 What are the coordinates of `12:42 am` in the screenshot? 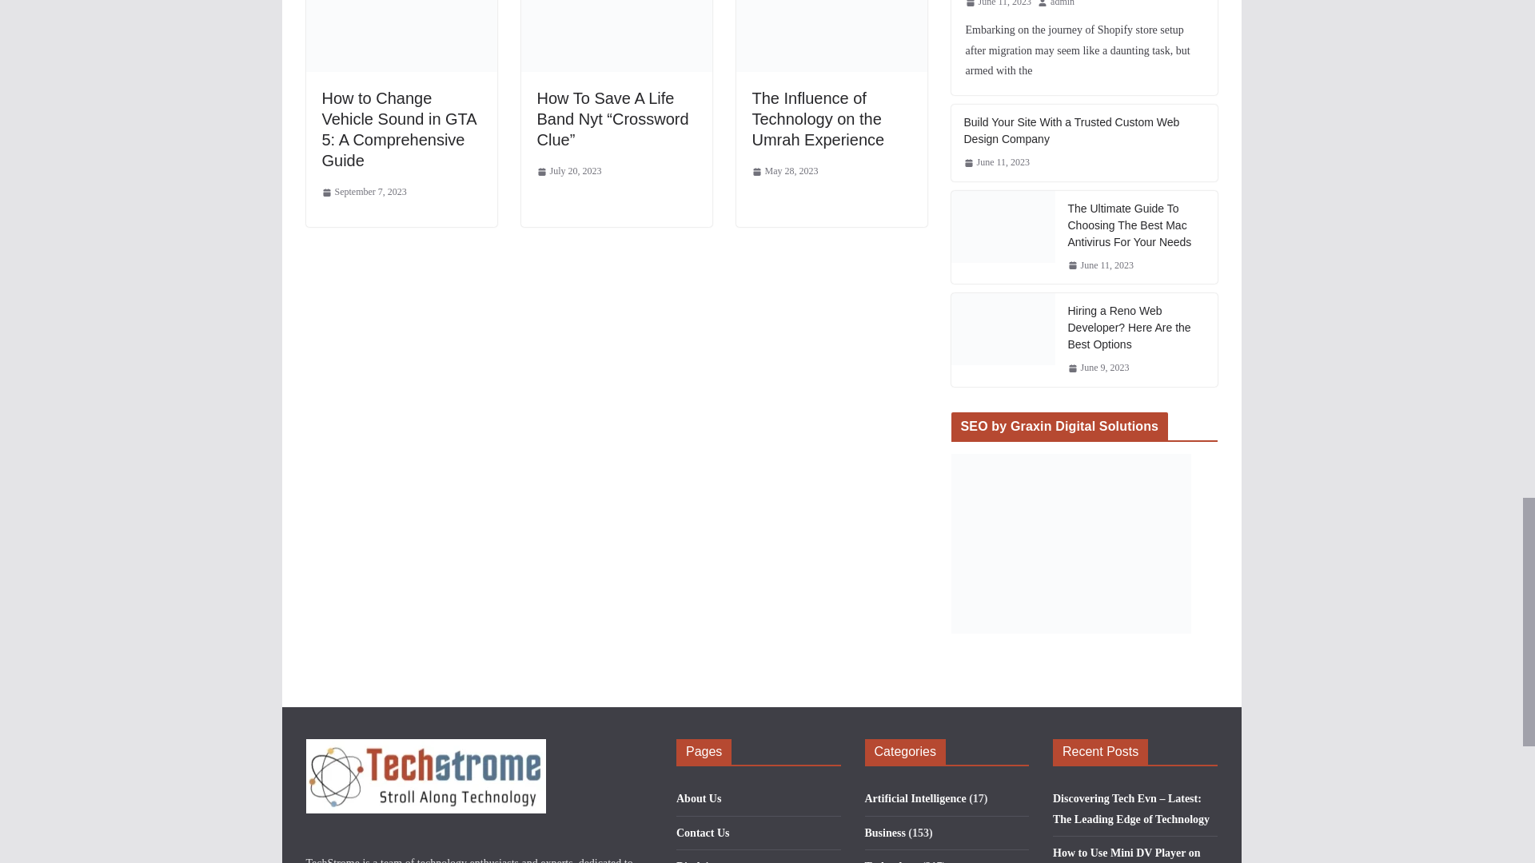 It's located at (785, 171).